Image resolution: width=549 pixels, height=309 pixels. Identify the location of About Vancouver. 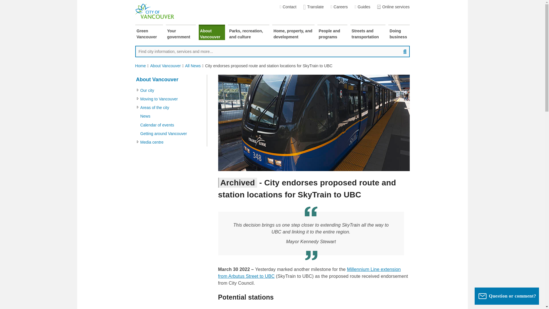
(165, 66).